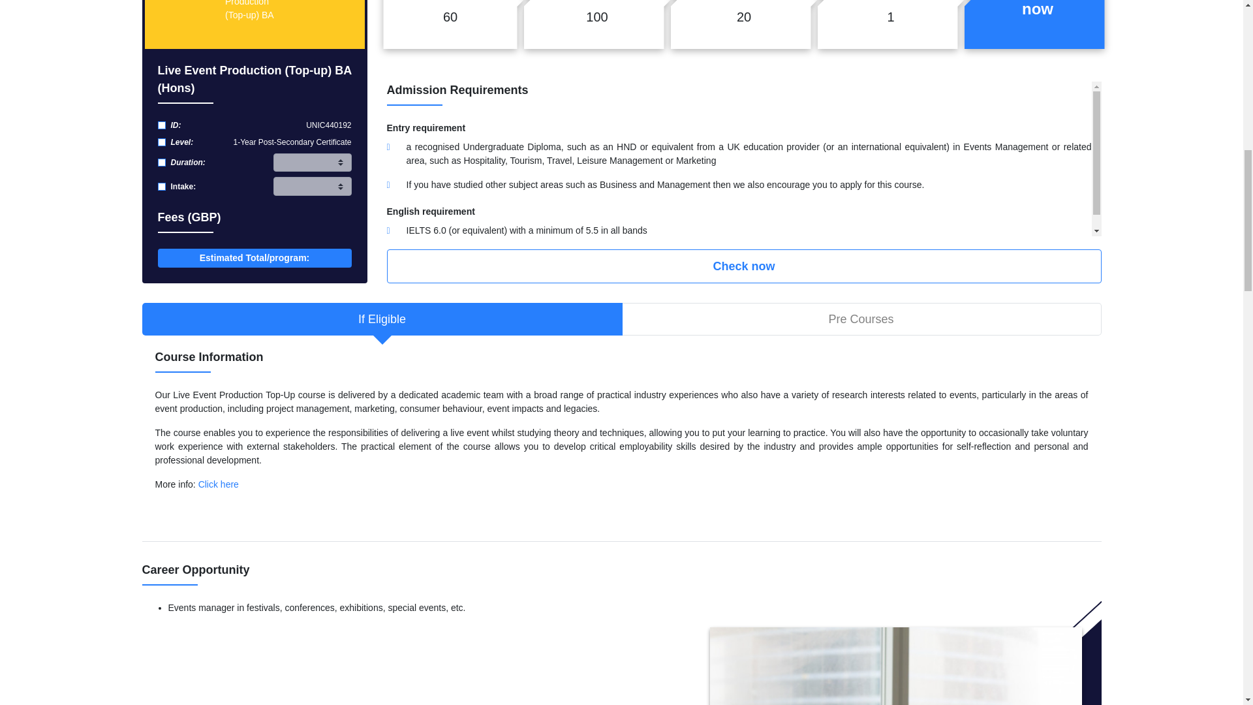 Image resolution: width=1253 pixels, height=705 pixels. What do you see at coordinates (382, 319) in the screenshot?
I see `If Eligible` at bounding box center [382, 319].